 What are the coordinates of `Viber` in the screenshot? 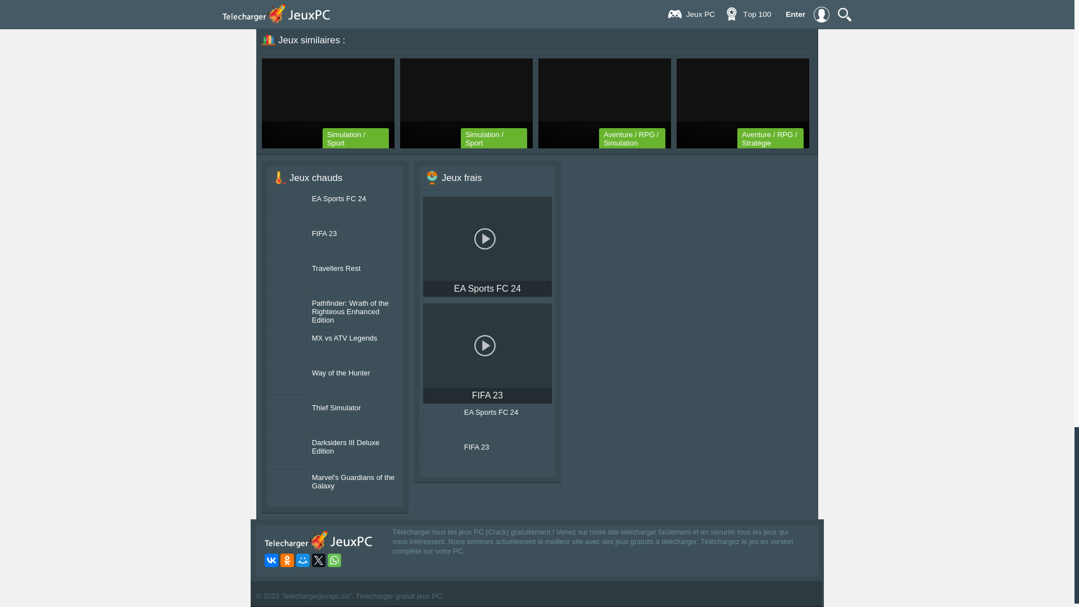 It's located at (420, 2).